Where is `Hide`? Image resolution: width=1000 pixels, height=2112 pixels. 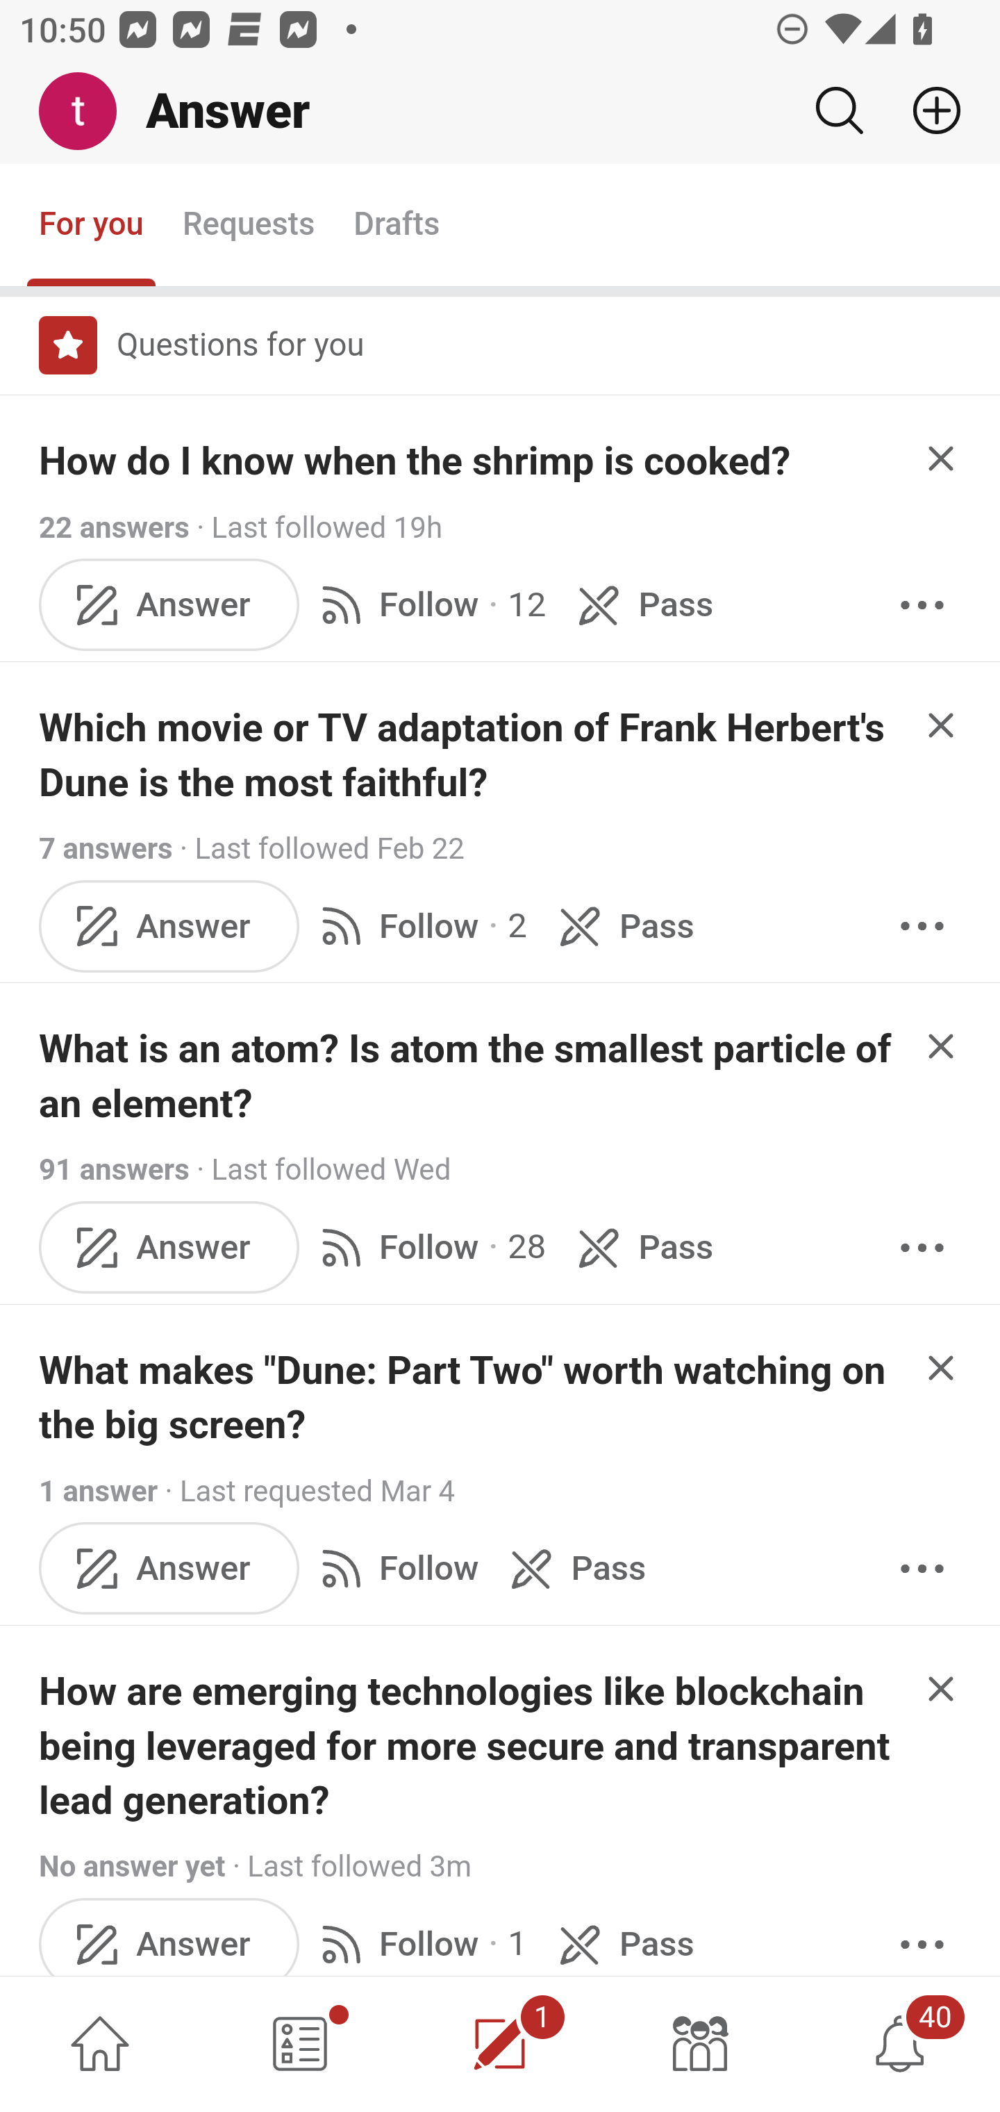 Hide is located at coordinates (942, 1690).